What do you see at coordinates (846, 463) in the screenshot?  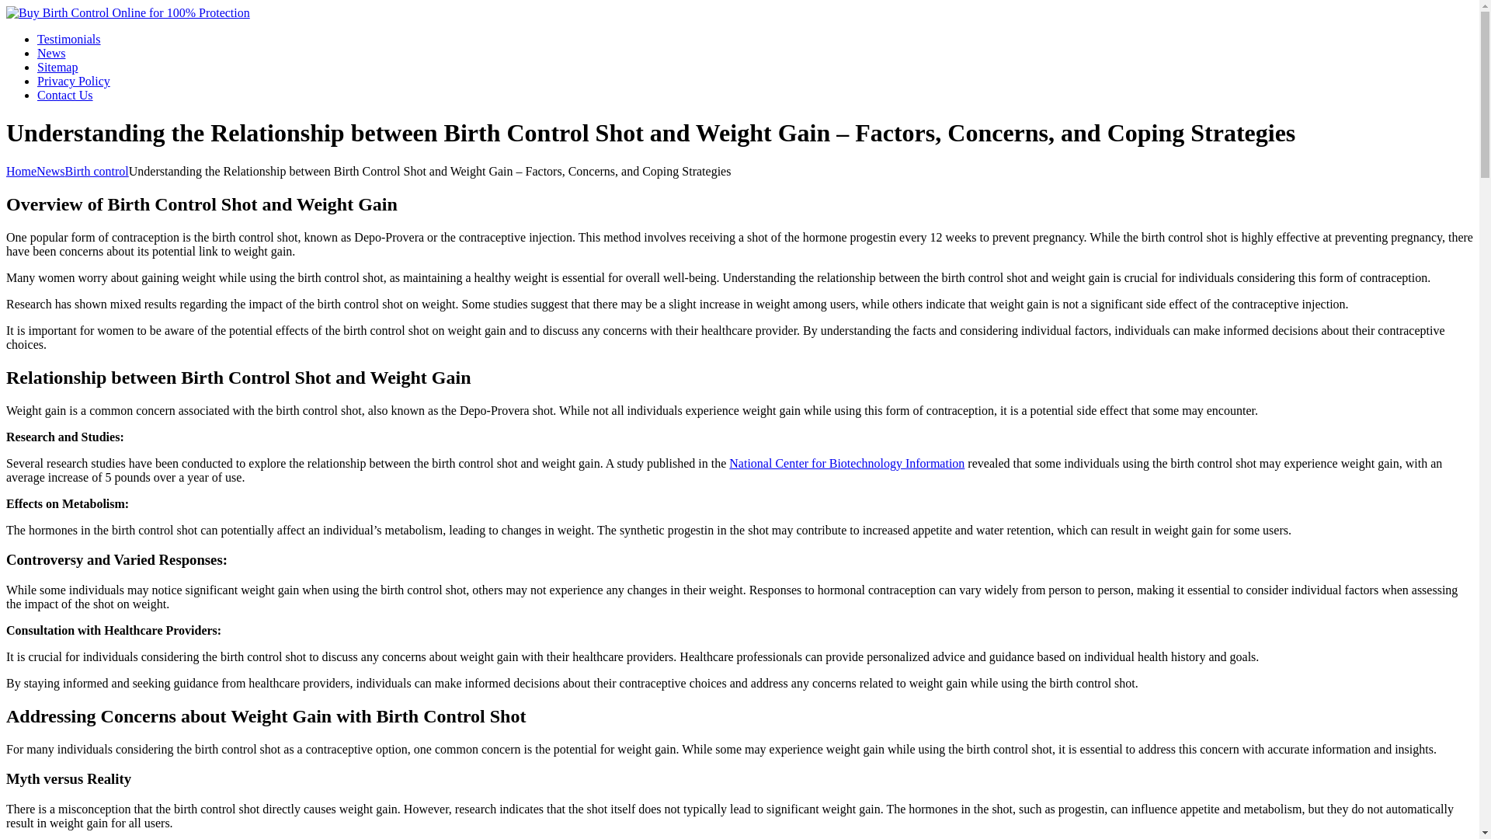 I see `National Center for Biotechnology Information` at bounding box center [846, 463].